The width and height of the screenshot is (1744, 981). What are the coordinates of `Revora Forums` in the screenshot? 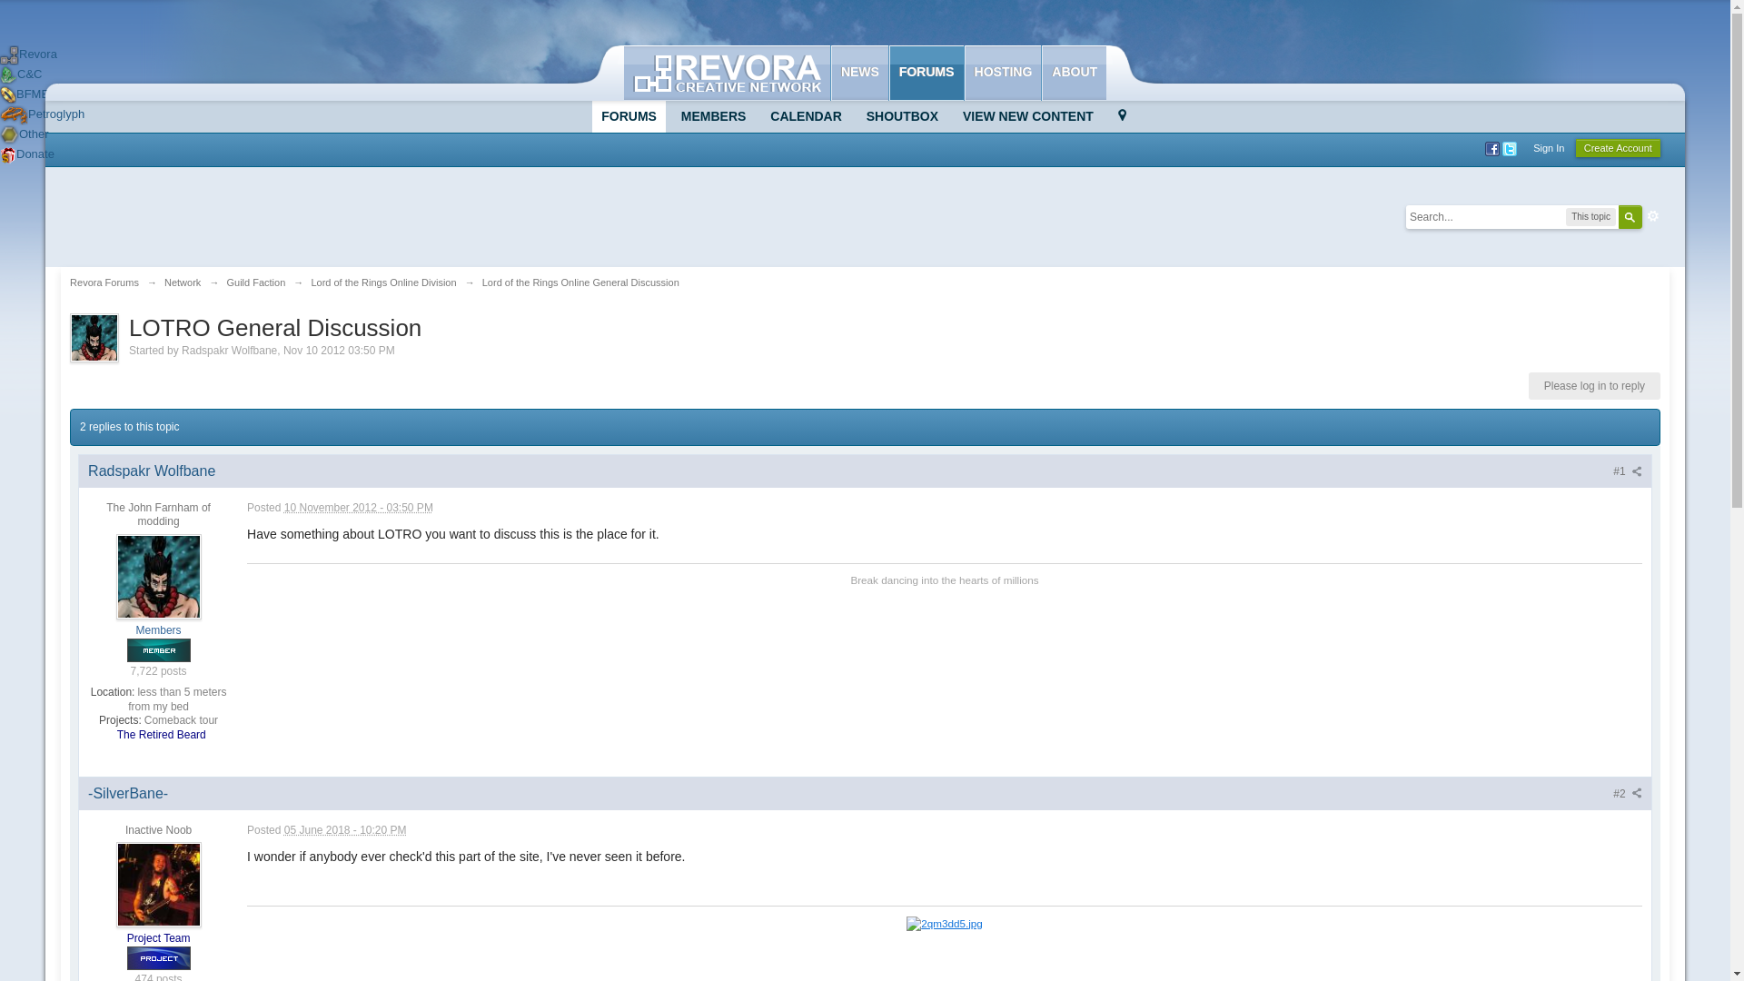 It's located at (104, 282).